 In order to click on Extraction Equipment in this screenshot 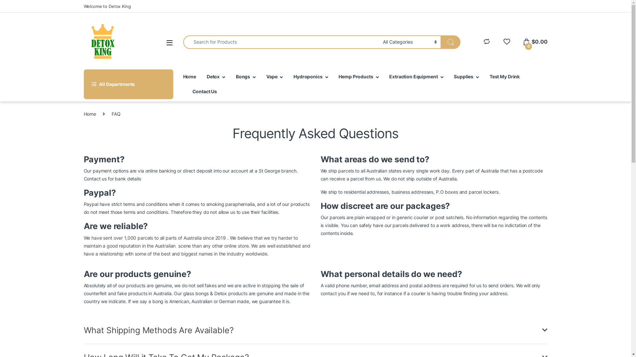, I will do `click(416, 77)`.